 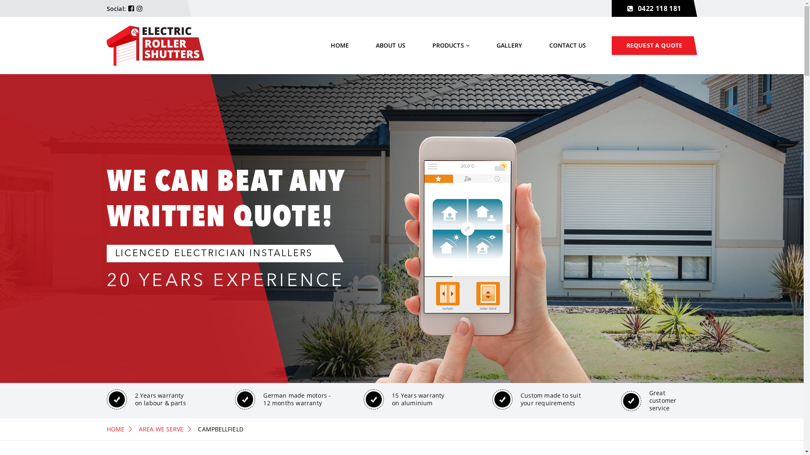 What do you see at coordinates (655, 8) in the screenshot?
I see `0422 118 181` at bounding box center [655, 8].